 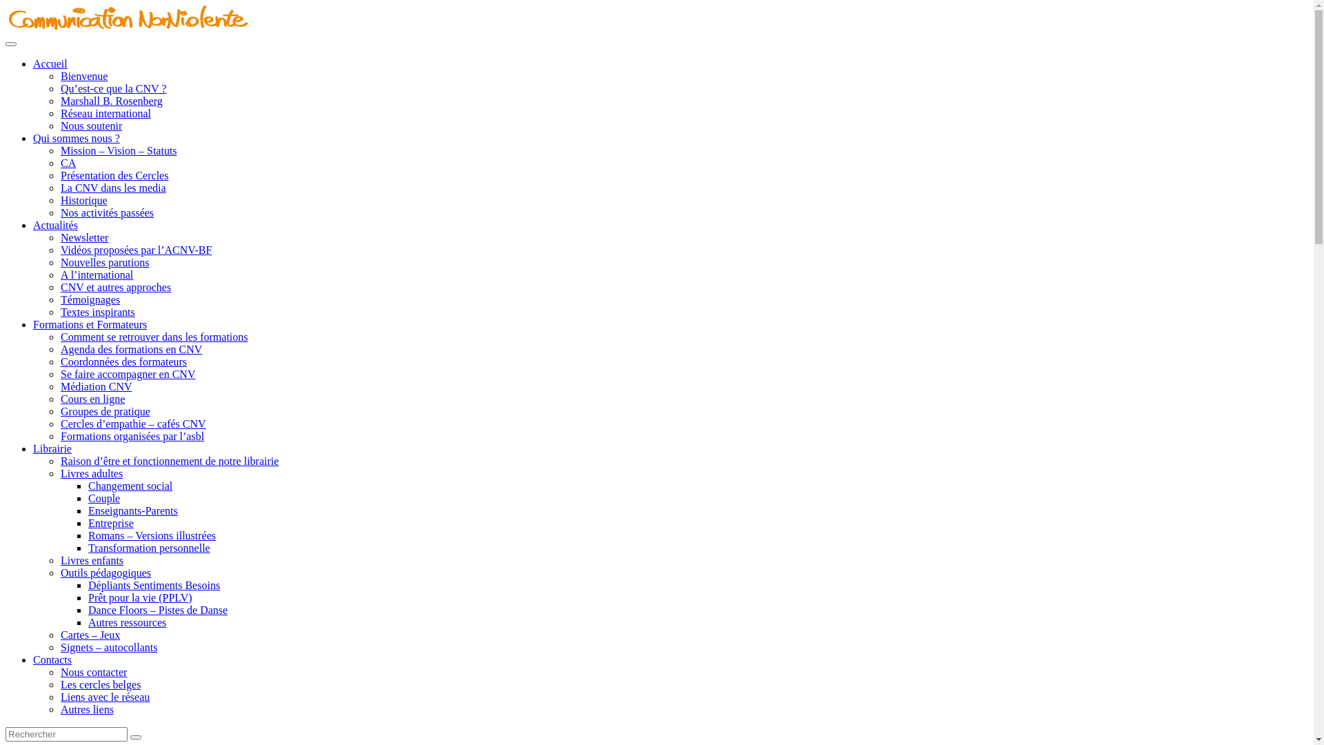 What do you see at coordinates (128, 374) in the screenshot?
I see `Se faire accompagner en CNV` at bounding box center [128, 374].